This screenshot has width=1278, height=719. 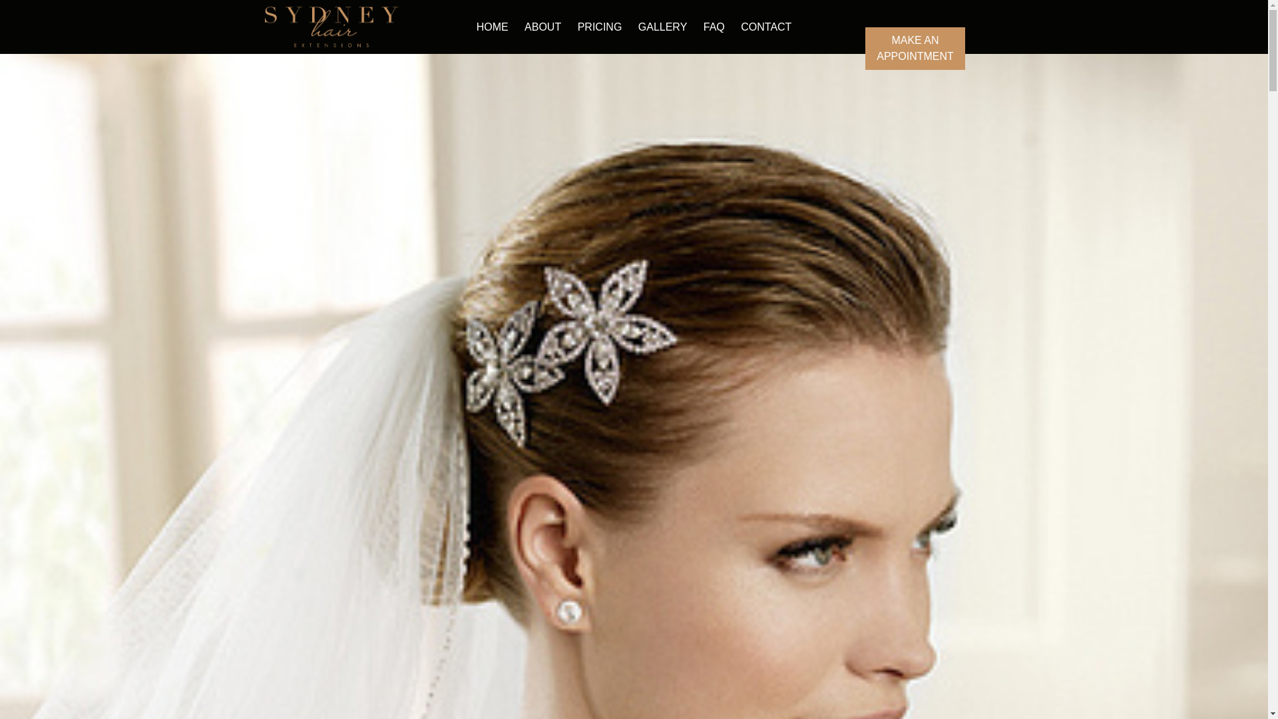 What do you see at coordinates (915, 48) in the screenshot?
I see `MAKE AN APPOINTMENT` at bounding box center [915, 48].